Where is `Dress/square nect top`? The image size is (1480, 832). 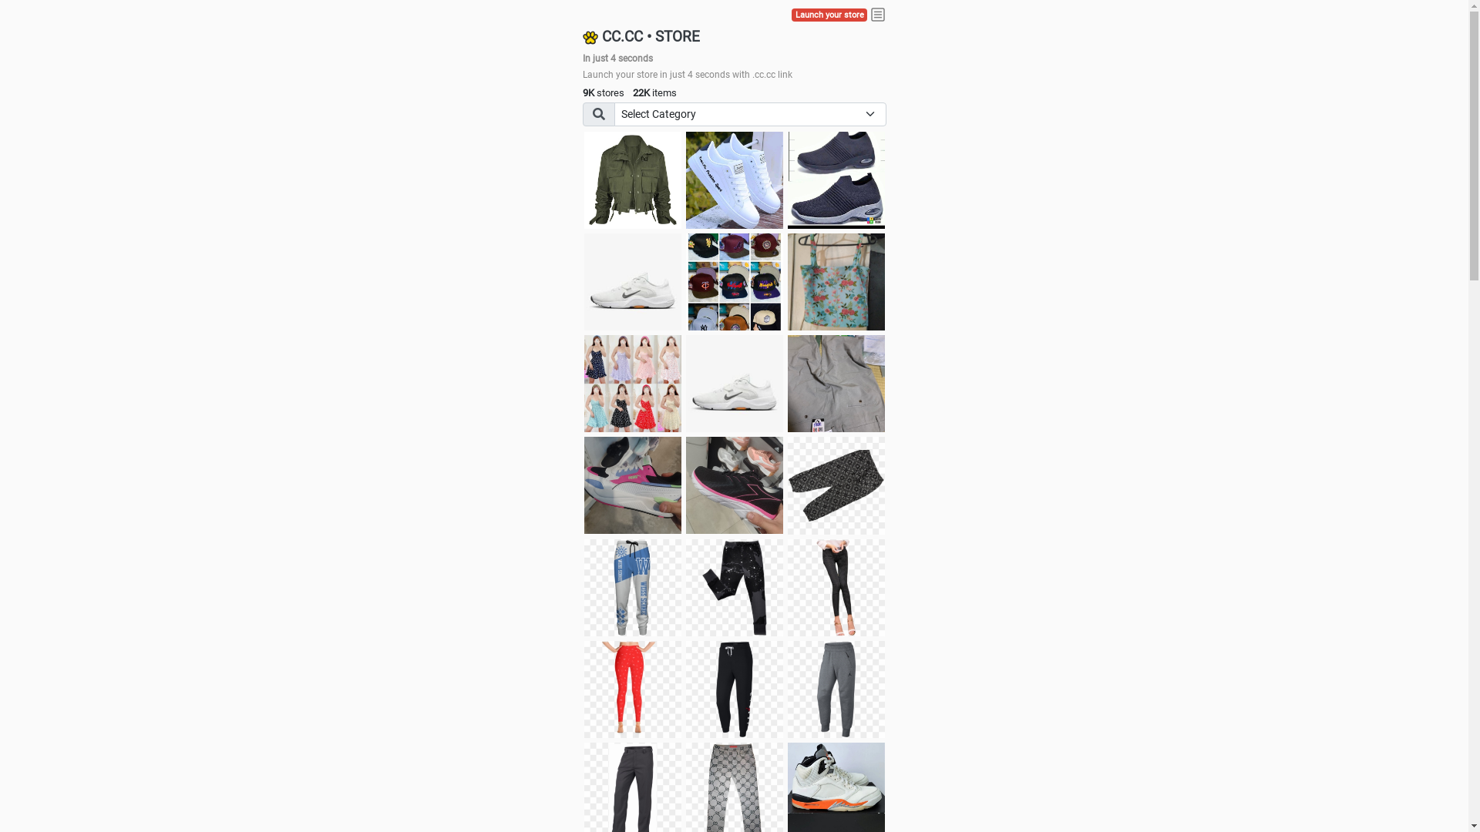 Dress/square nect top is located at coordinates (633, 384).